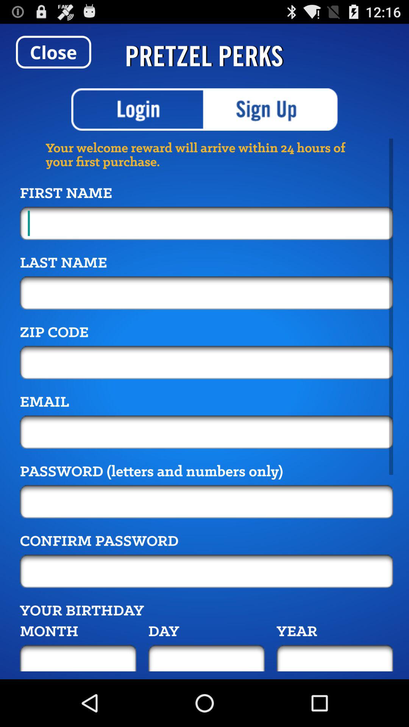 The image size is (409, 727). I want to click on confirm password, so click(206, 571).